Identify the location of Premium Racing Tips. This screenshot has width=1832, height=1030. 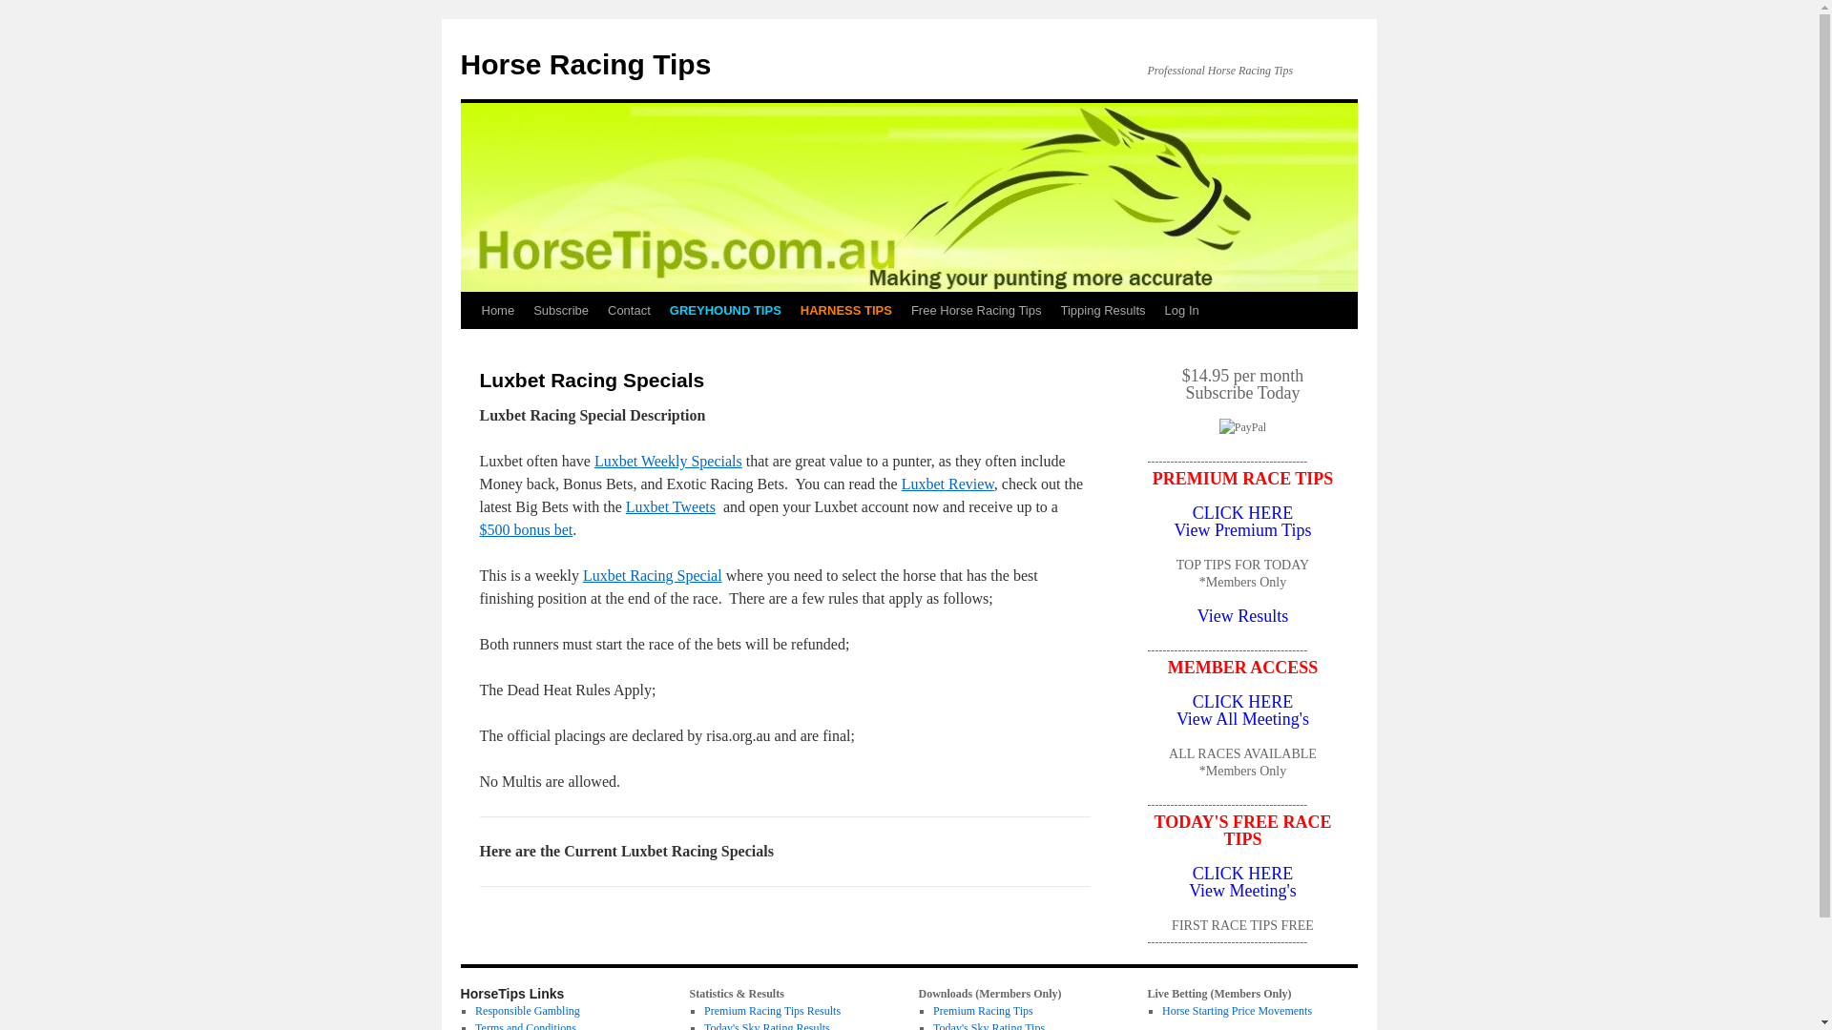
(983, 1011).